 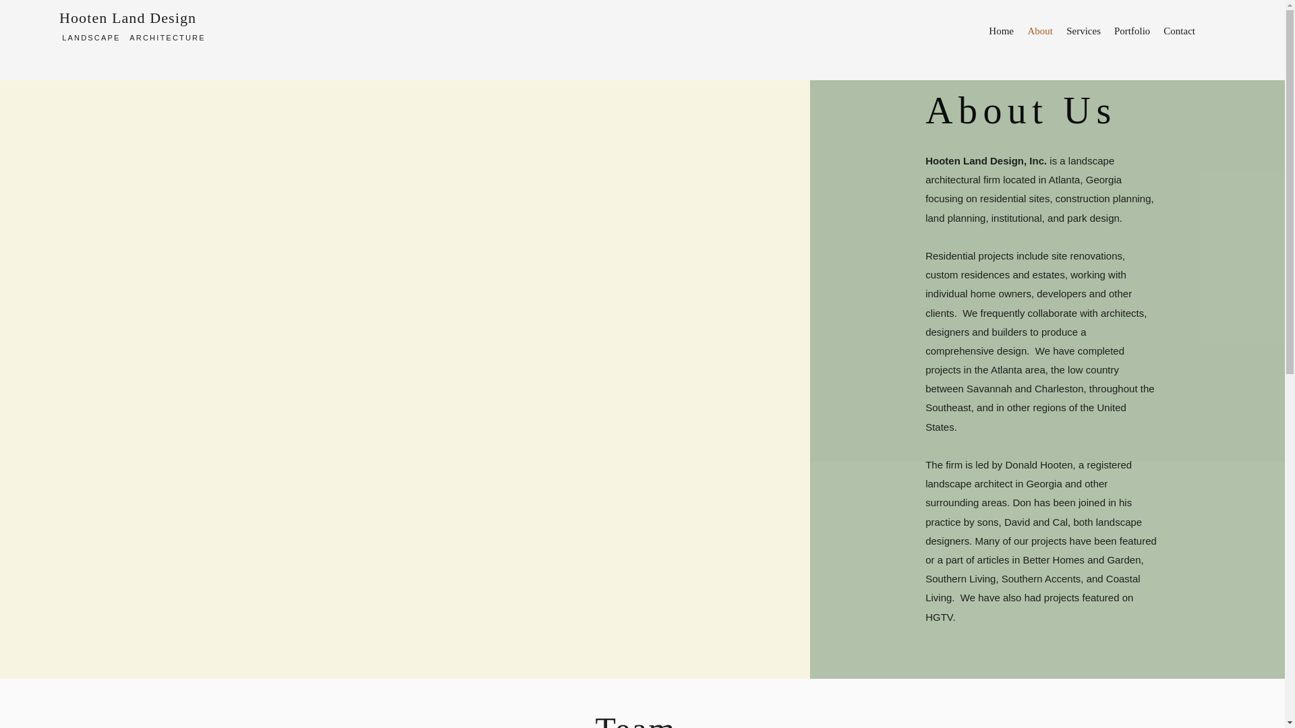 I want to click on About, so click(x=1039, y=31).